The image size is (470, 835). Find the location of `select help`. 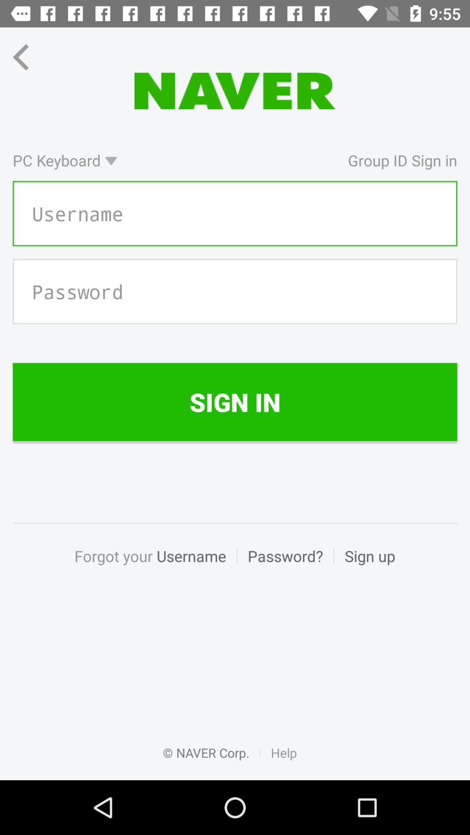

select help is located at coordinates (284, 762).